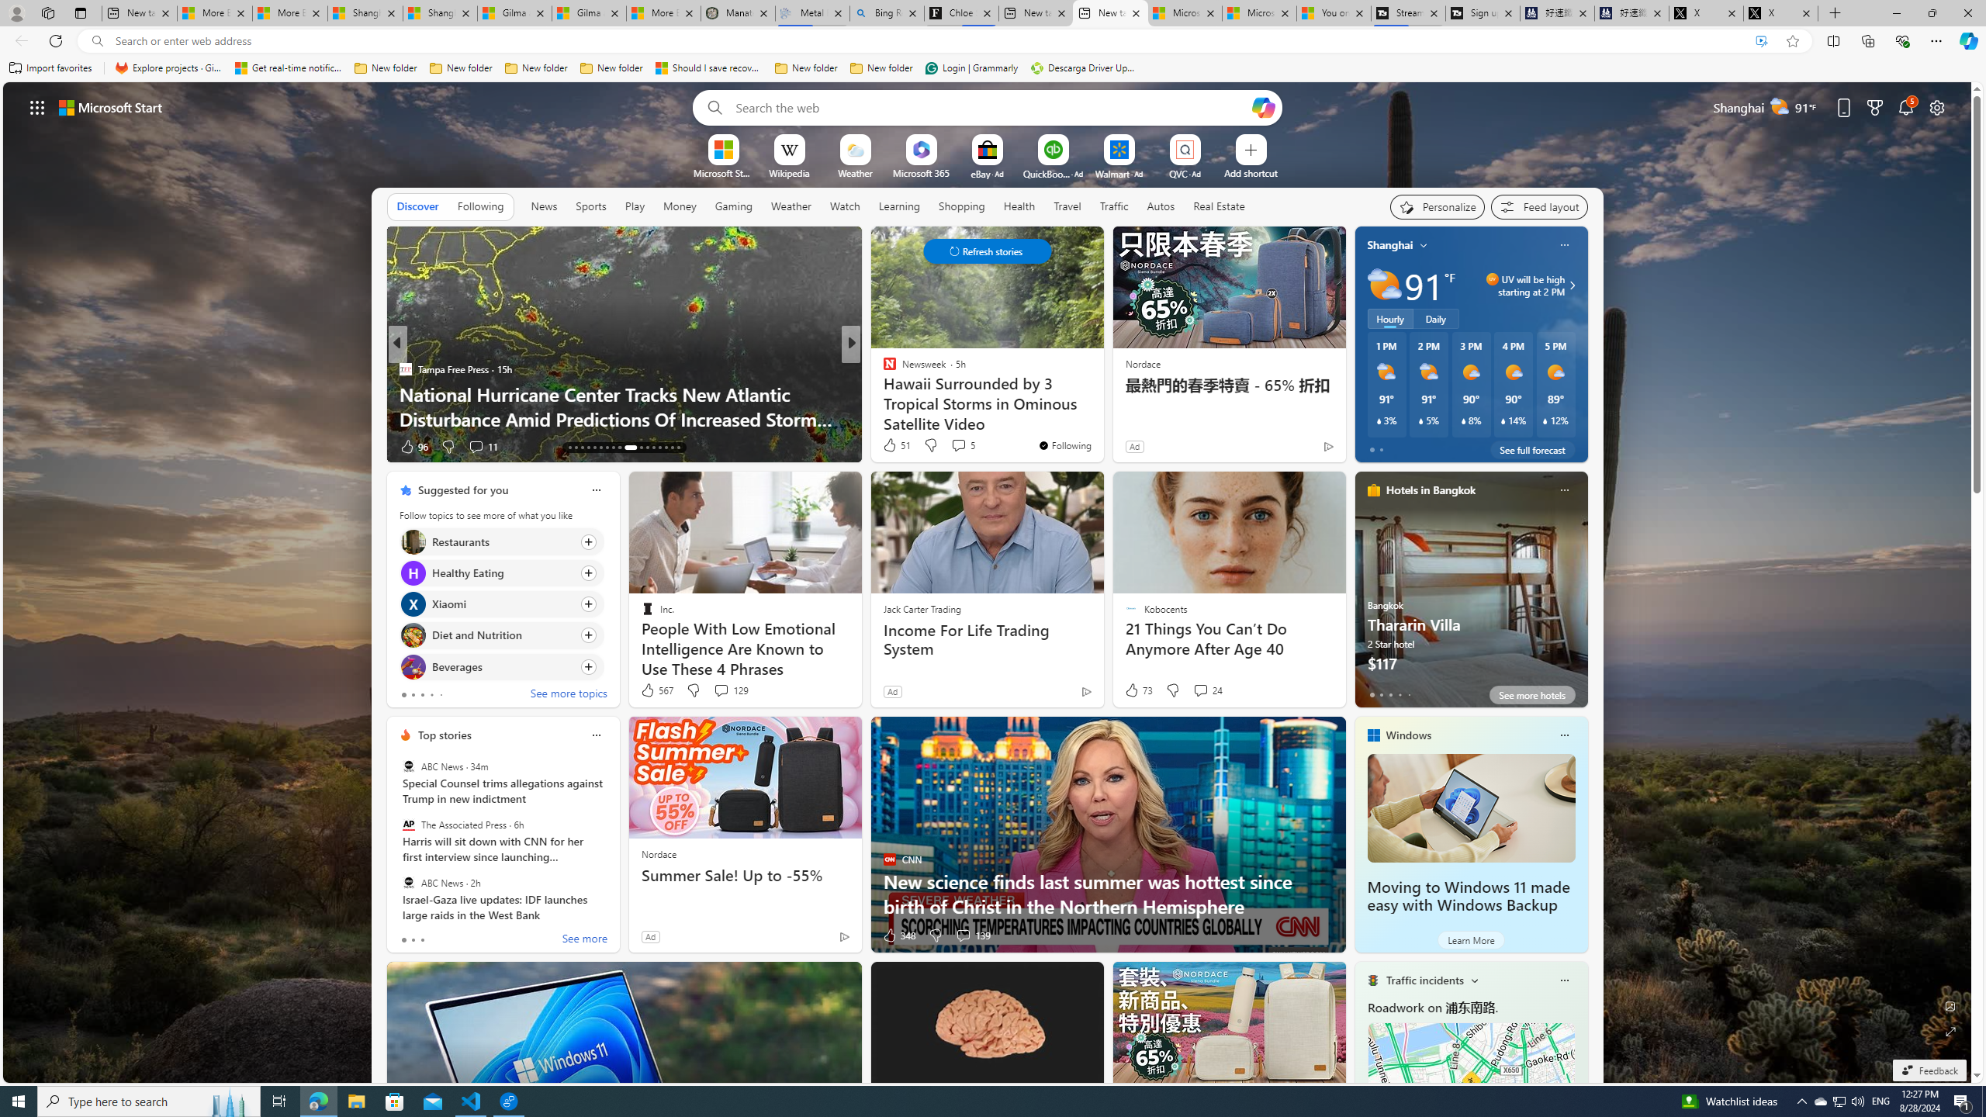 The width and height of the screenshot is (1986, 1117). Describe the element at coordinates (619, 448) in the screenshot. I see `AutomationID: tab-25` at that location.